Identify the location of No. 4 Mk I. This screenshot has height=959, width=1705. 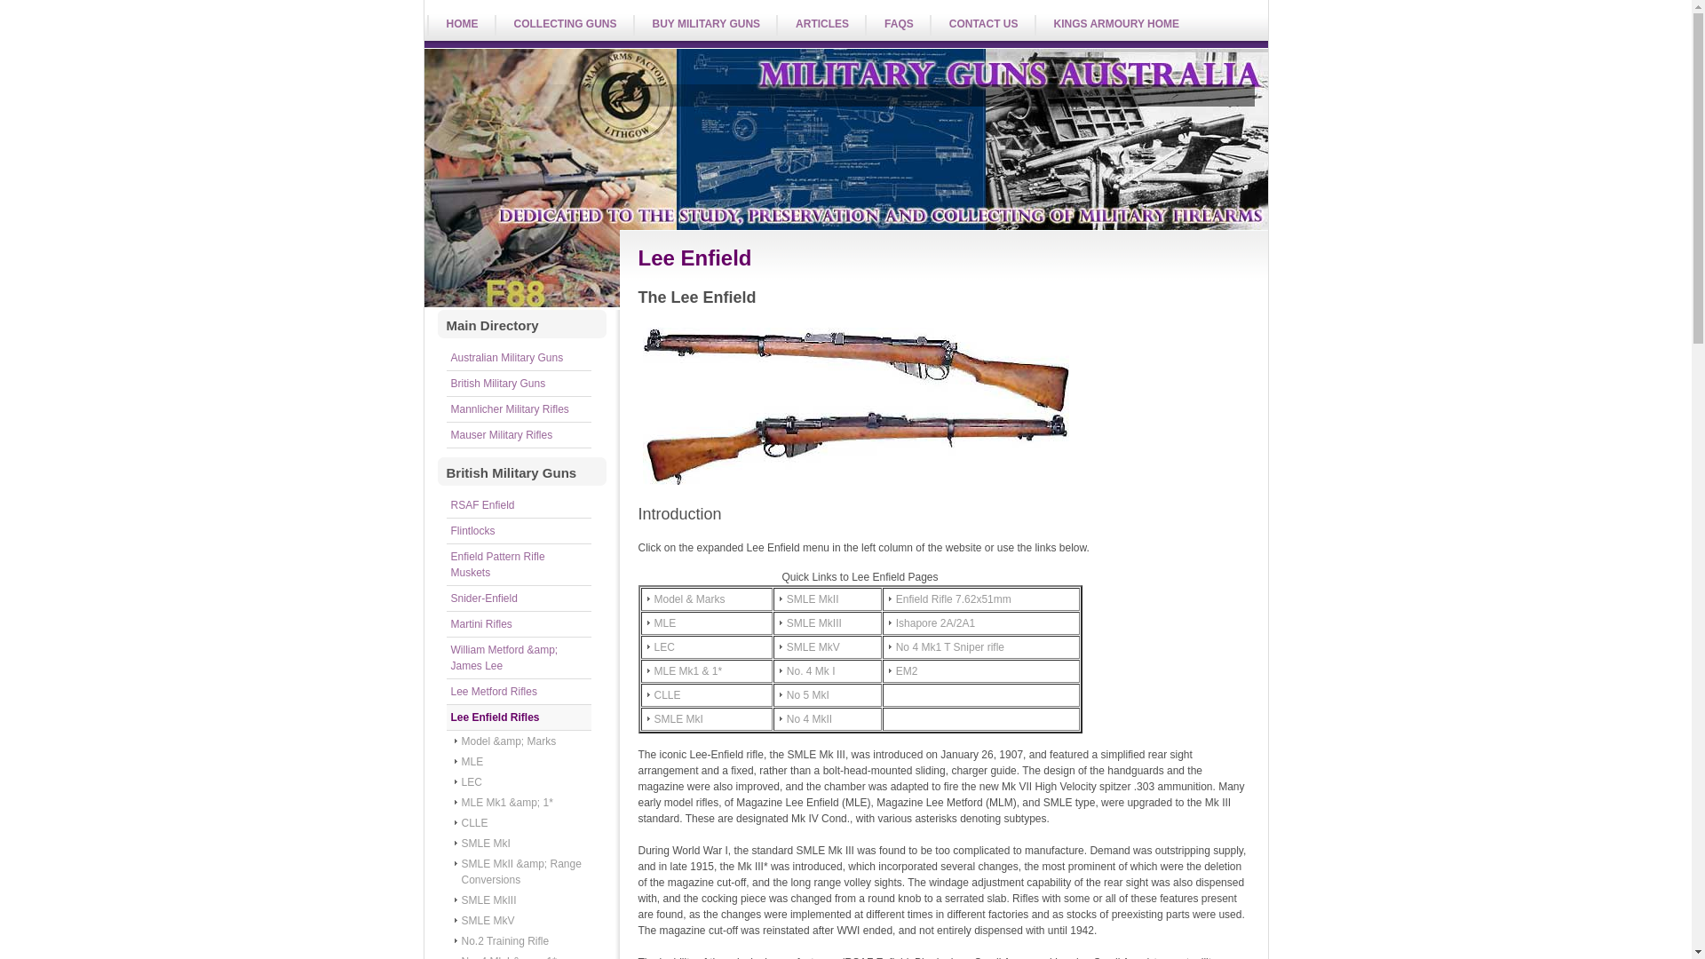
(828, 671).